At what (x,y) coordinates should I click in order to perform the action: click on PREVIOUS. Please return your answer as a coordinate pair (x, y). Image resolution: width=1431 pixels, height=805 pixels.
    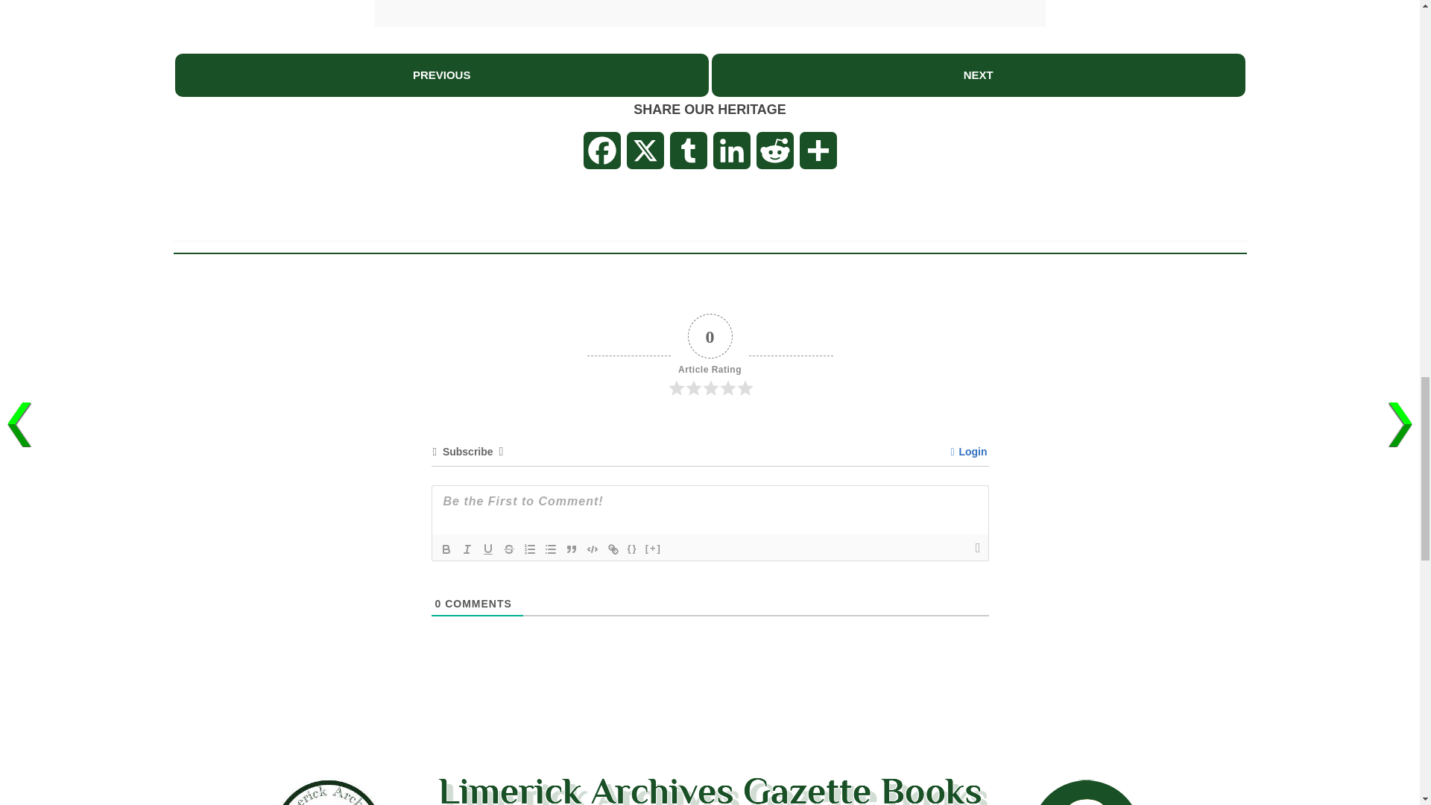
    Looking at the image, I should click on (441, 75).